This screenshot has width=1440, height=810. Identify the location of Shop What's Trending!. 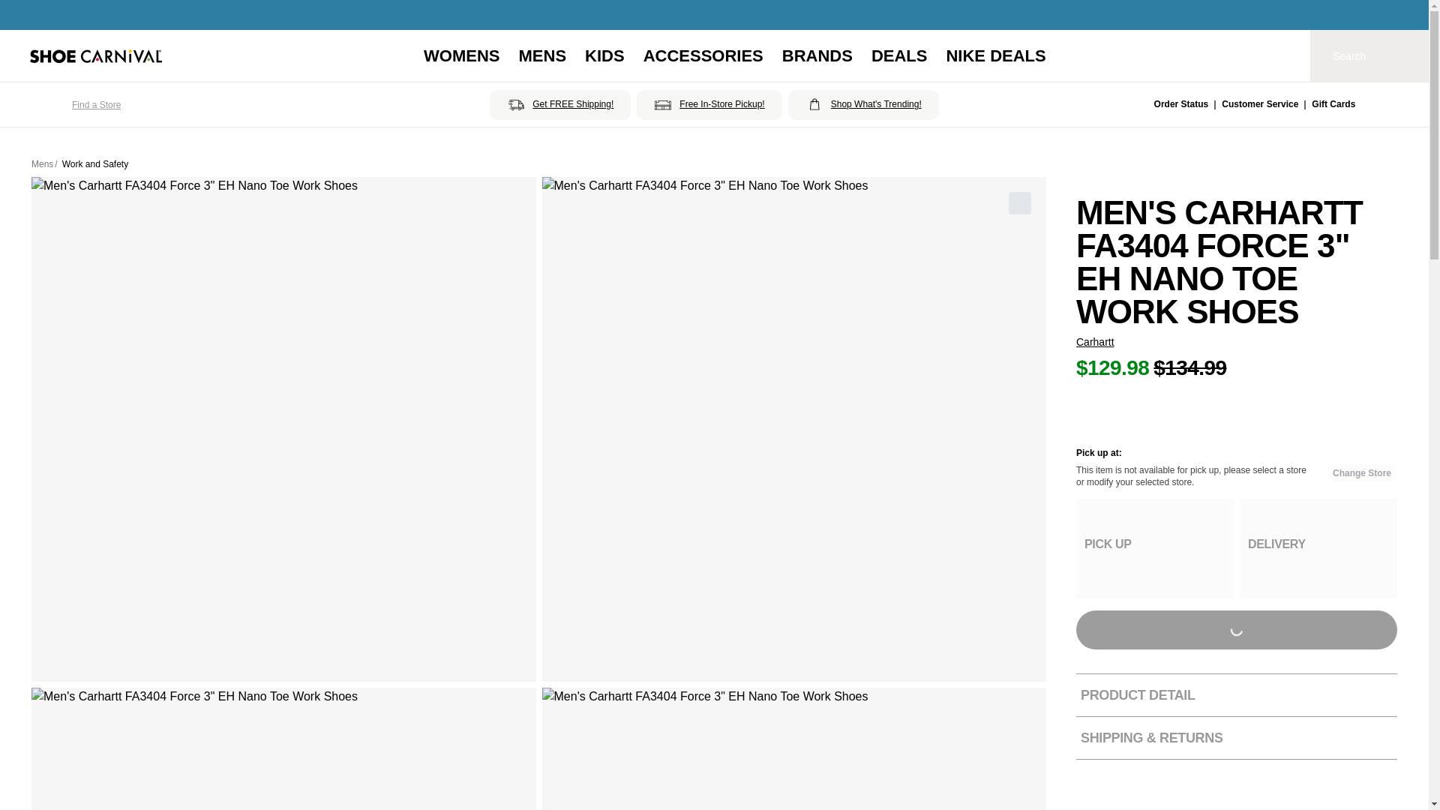
(862, 104).